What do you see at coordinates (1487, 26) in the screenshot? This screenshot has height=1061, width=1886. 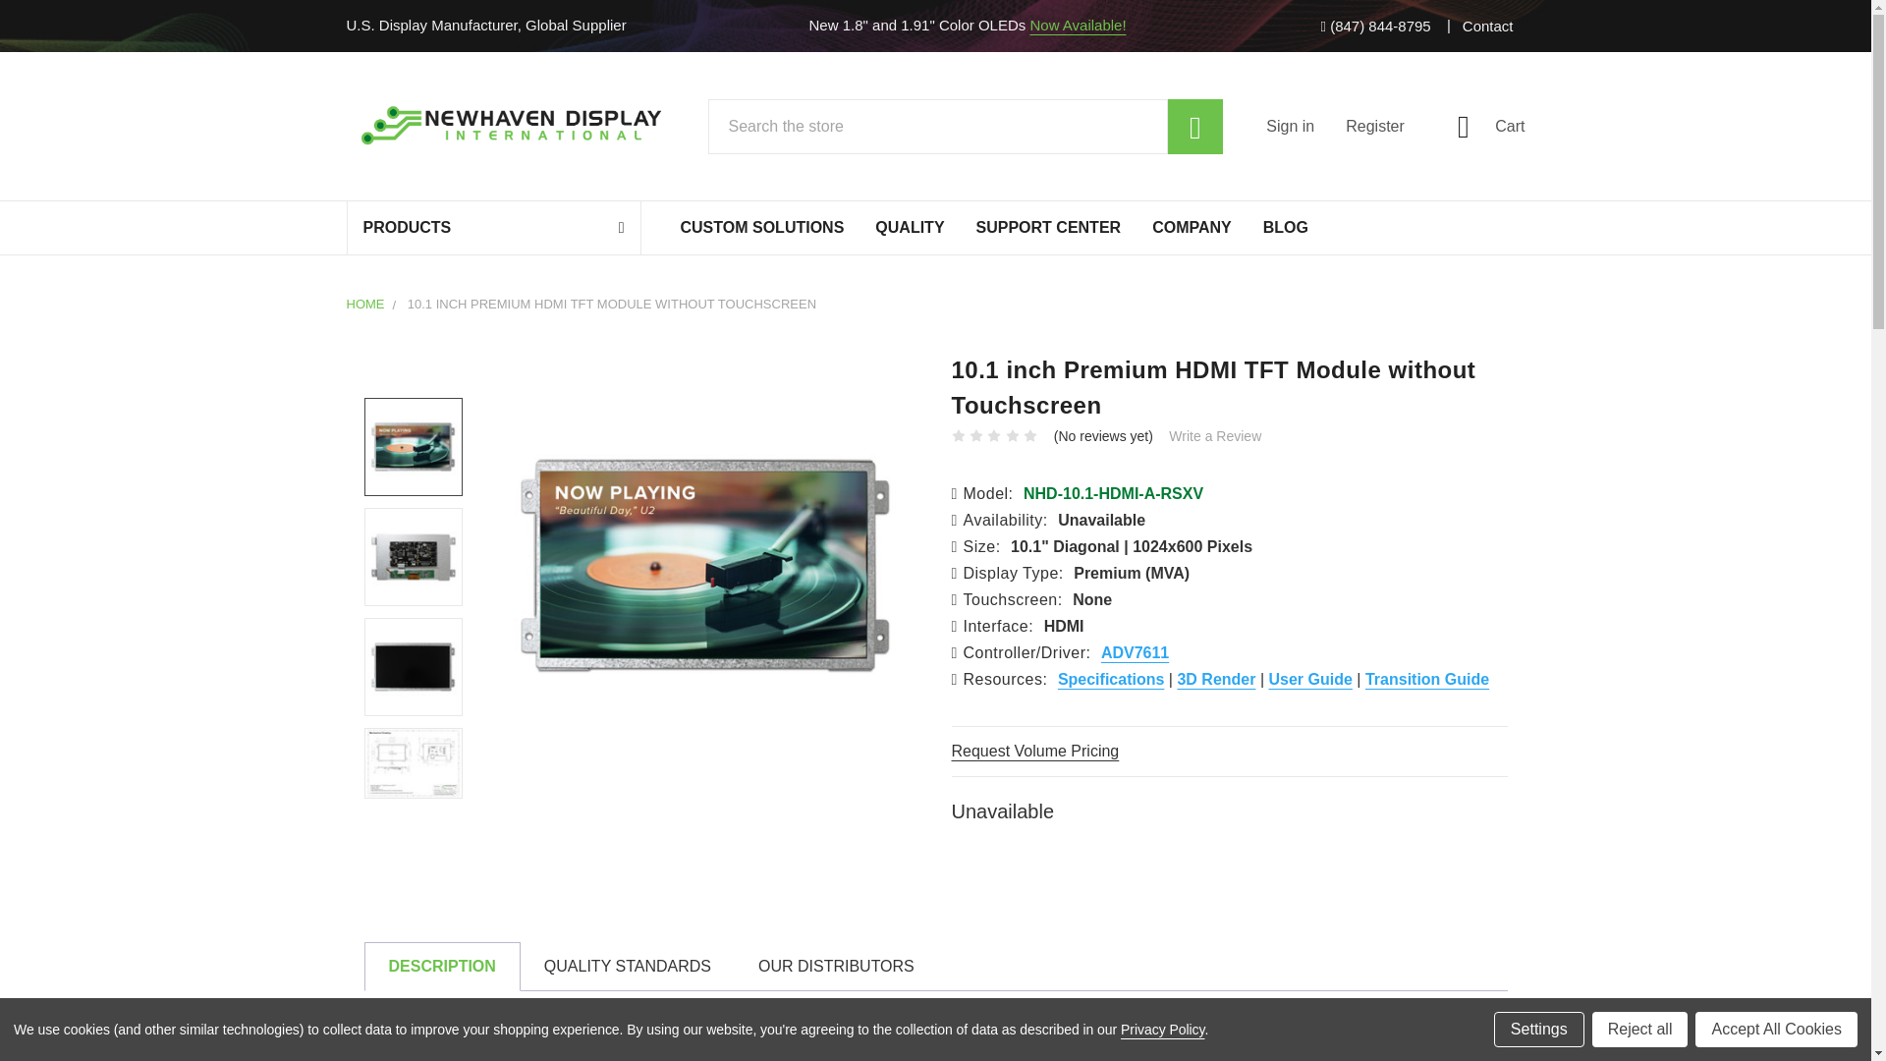 I see `Contact` at bounding box center [1487, 26].